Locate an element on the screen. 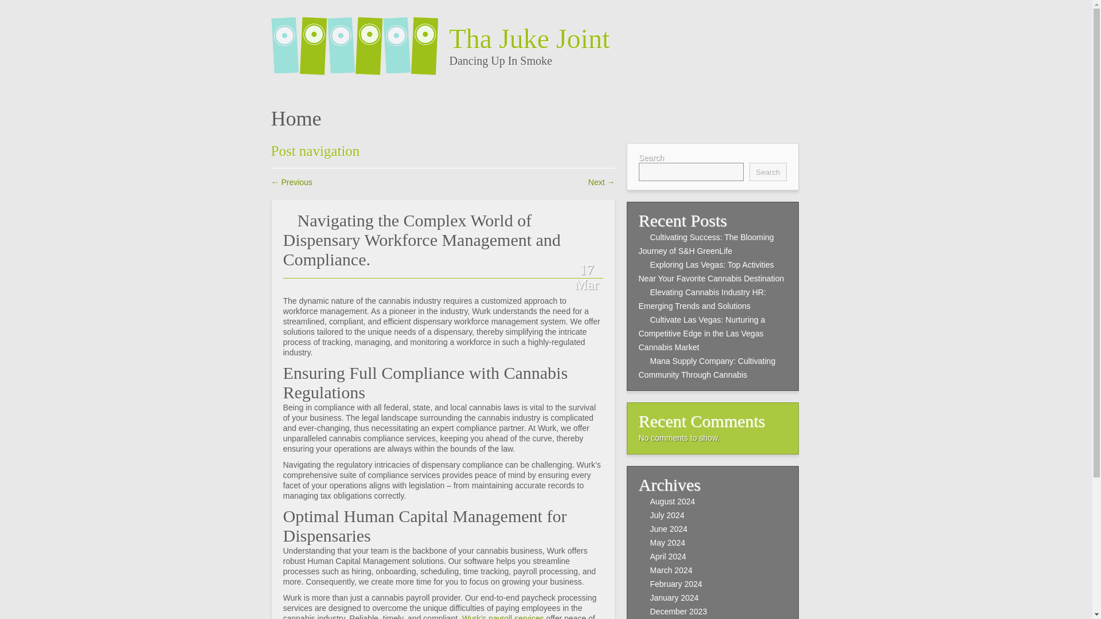  Home is located at coordinates (296, 118).